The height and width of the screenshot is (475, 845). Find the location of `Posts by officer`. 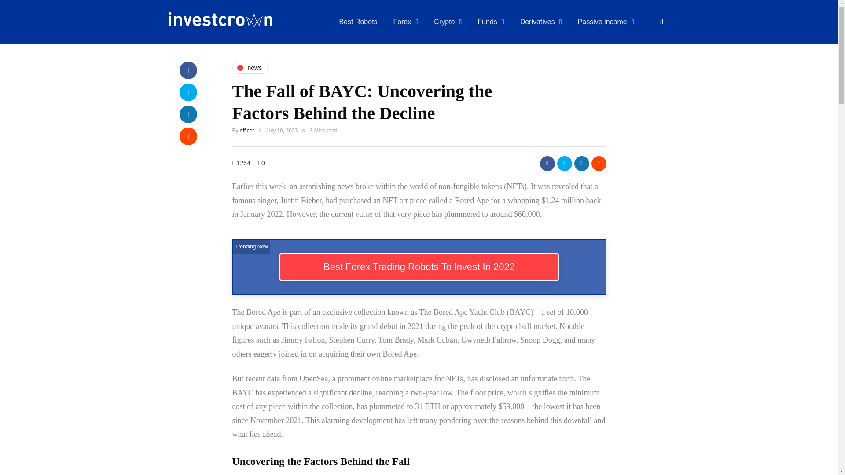

Posts by officer is located at coordinates (247, 130).